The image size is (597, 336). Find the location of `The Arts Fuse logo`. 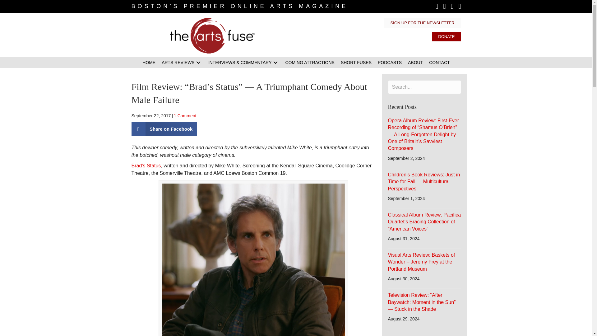

The Arts Fuse logo is located at coordinates (212, 35).